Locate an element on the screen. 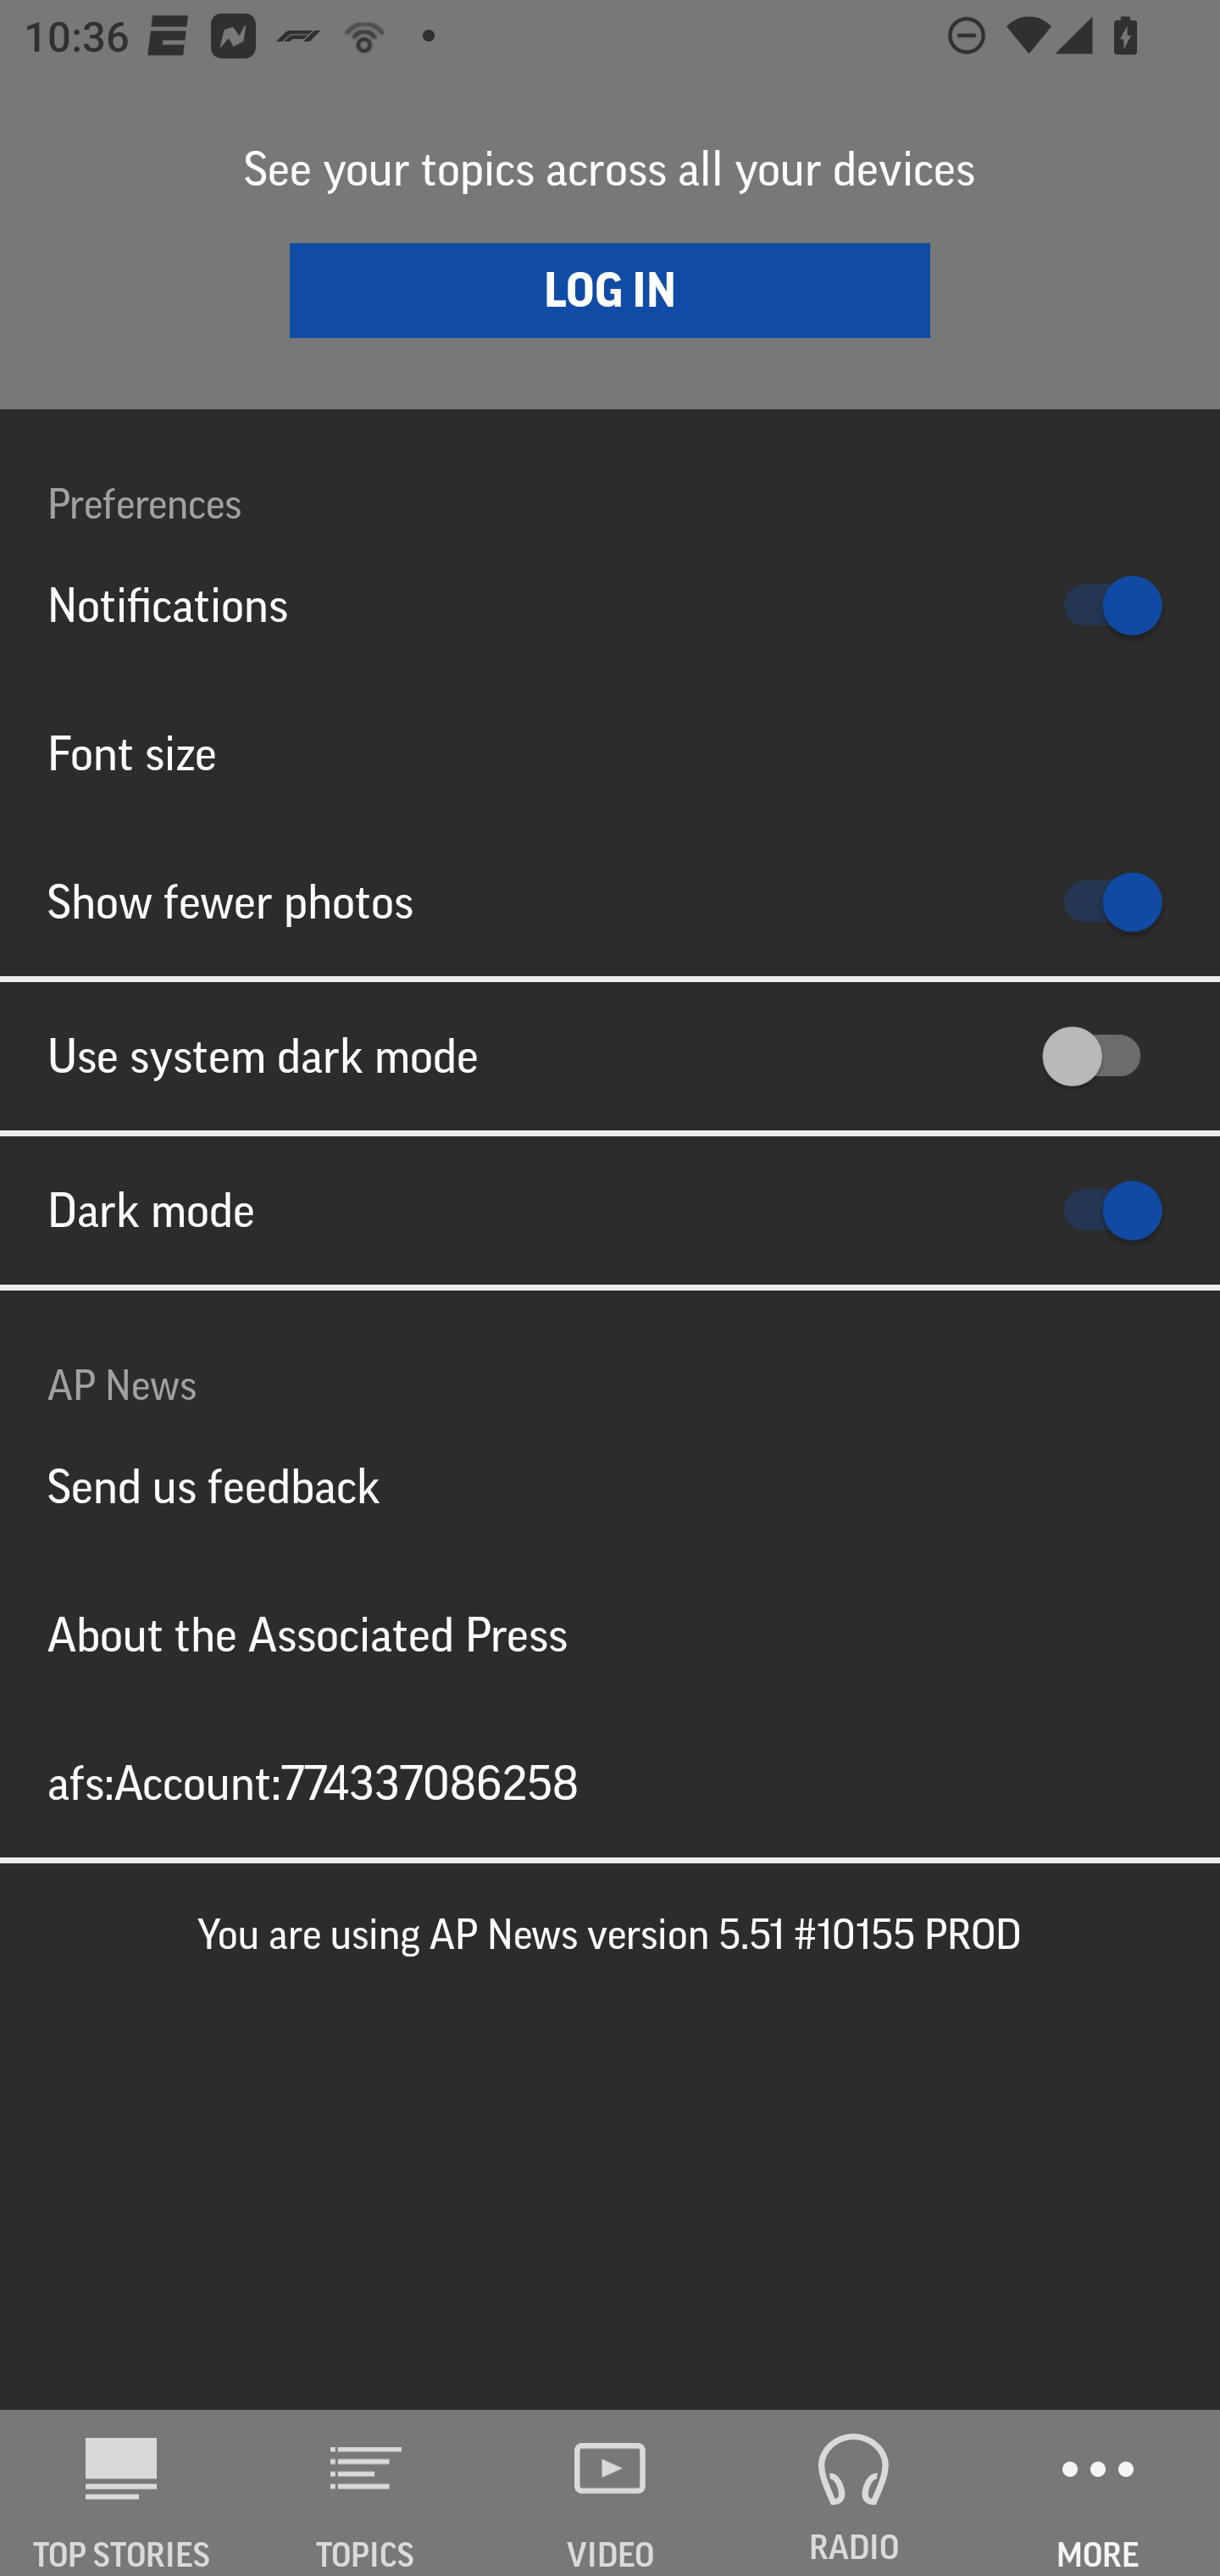 The width and height of the screenshot is (1220, 2576). Font size is located at coordinates (610, 752).